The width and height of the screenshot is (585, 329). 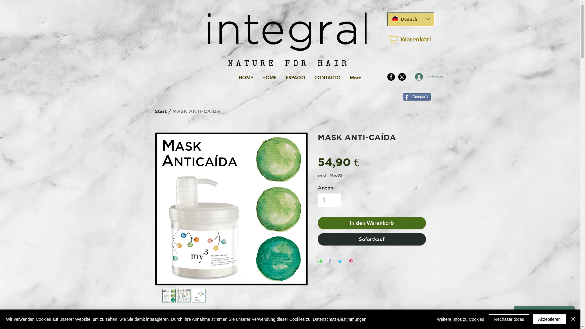 What do you see at coordinates (340, 319) in the screenshot?
I see `Datenschutz-Bestimmungen` at bounding box center [340, 319].